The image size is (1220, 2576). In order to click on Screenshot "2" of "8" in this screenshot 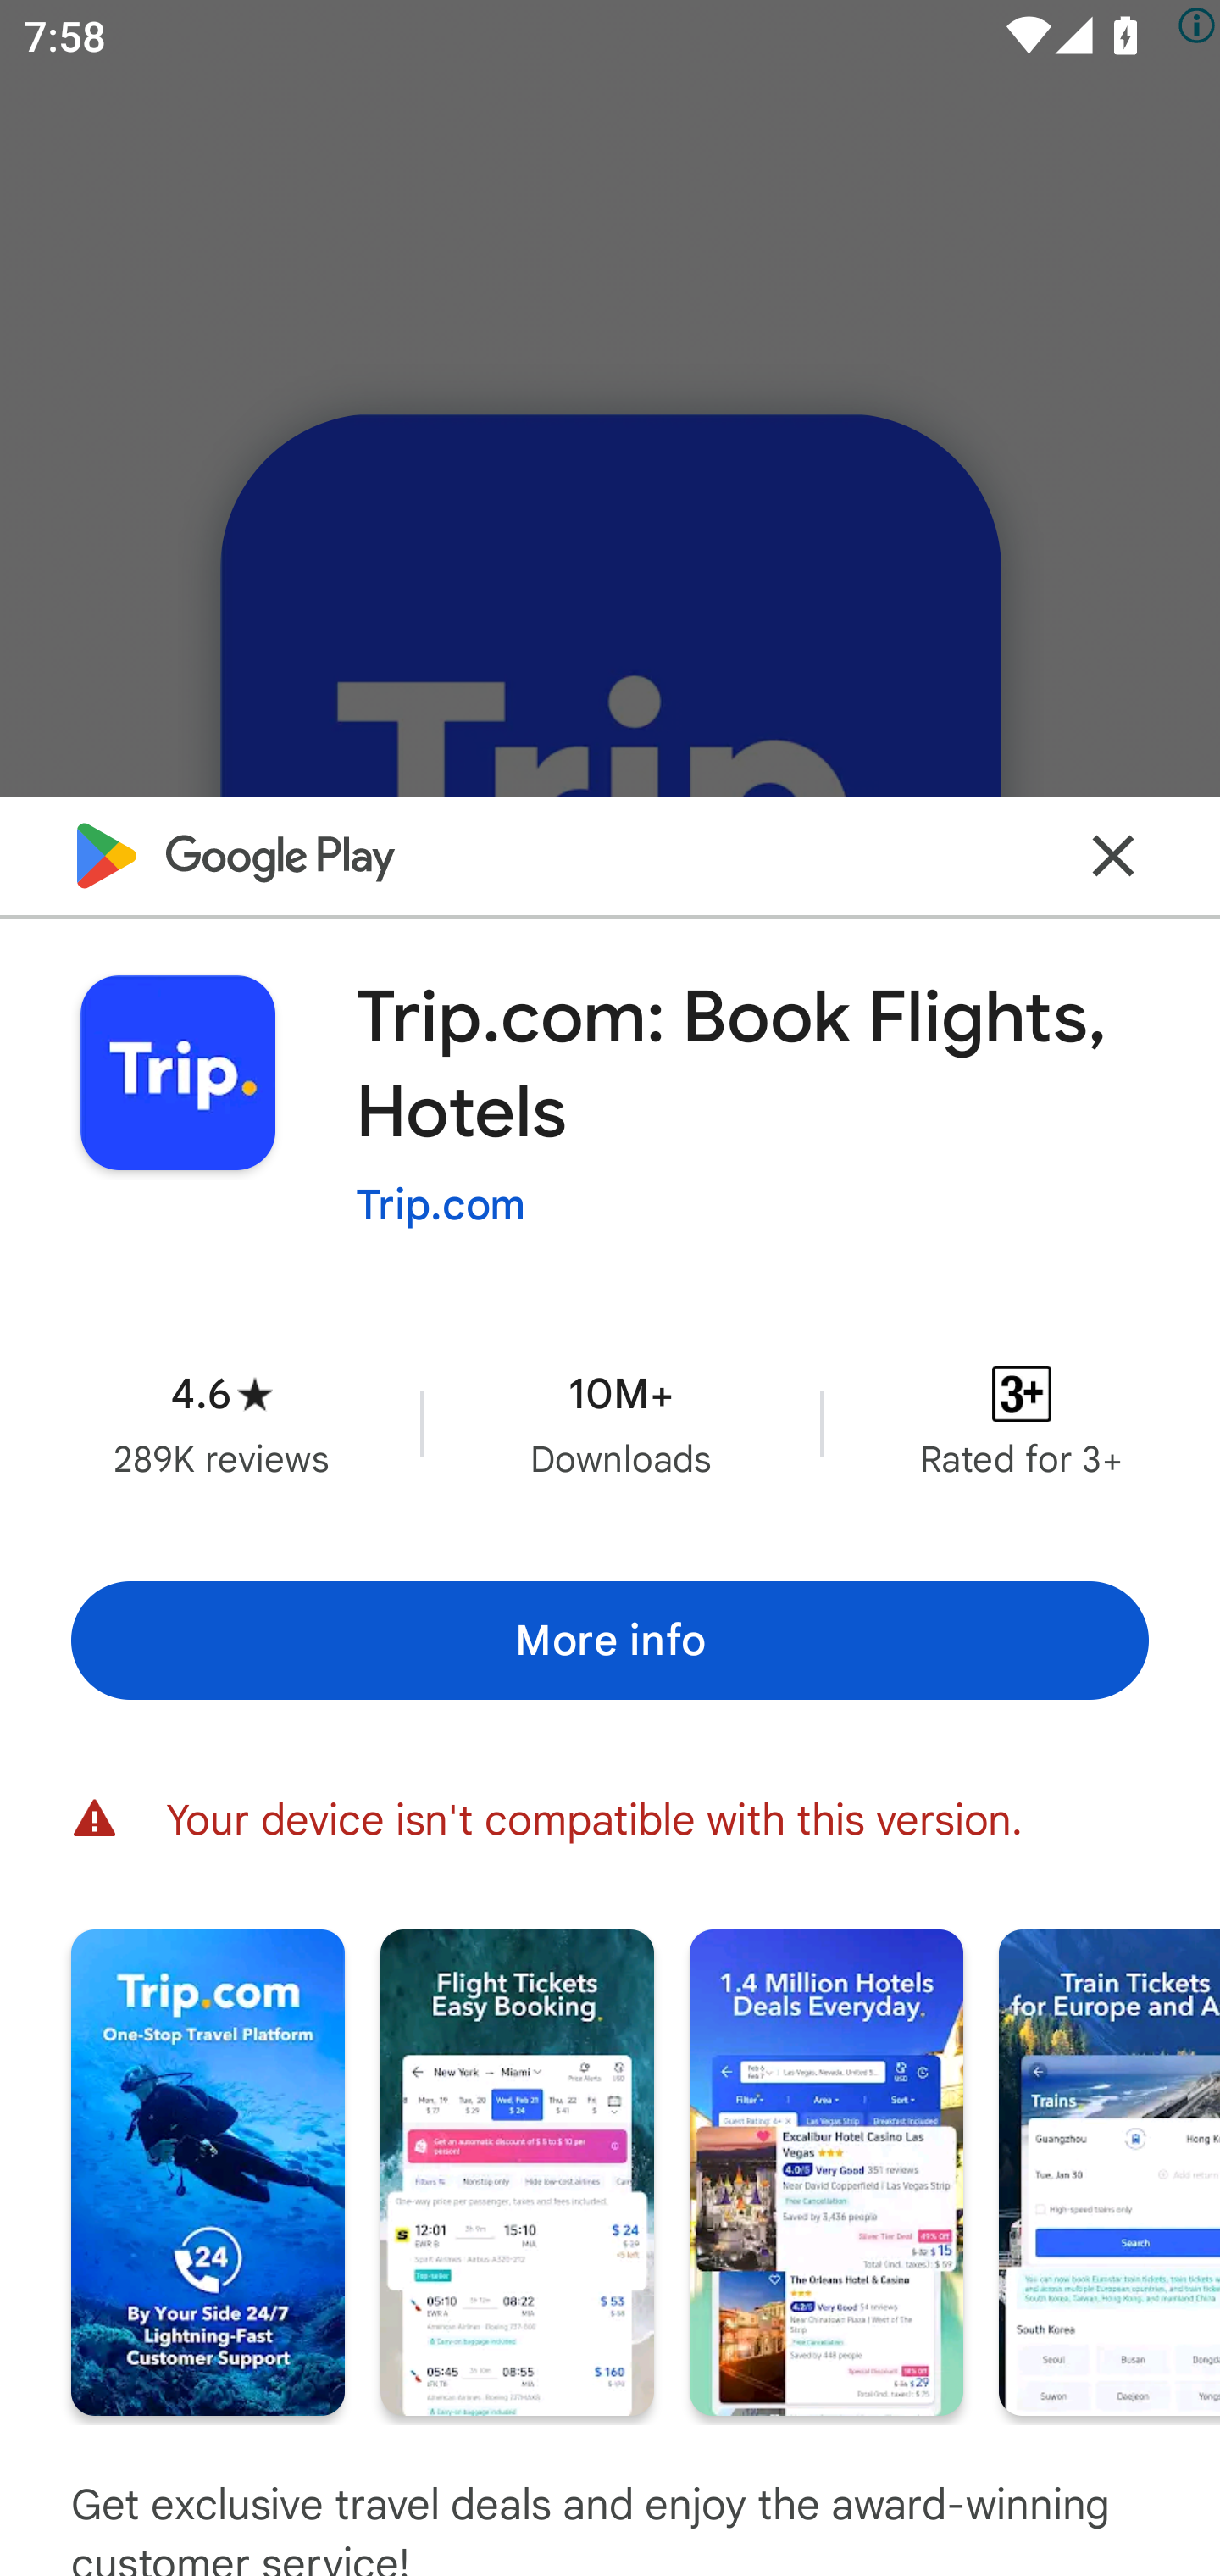, I will do `click(517, 2173)`.